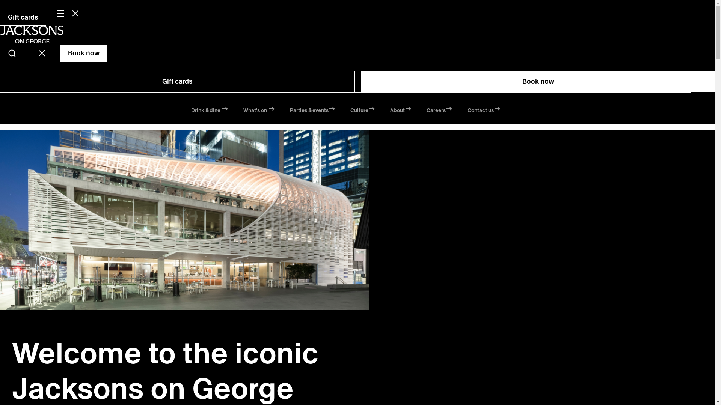 The image size is (721, 405). I want to click on What's on, so click(259, 111).